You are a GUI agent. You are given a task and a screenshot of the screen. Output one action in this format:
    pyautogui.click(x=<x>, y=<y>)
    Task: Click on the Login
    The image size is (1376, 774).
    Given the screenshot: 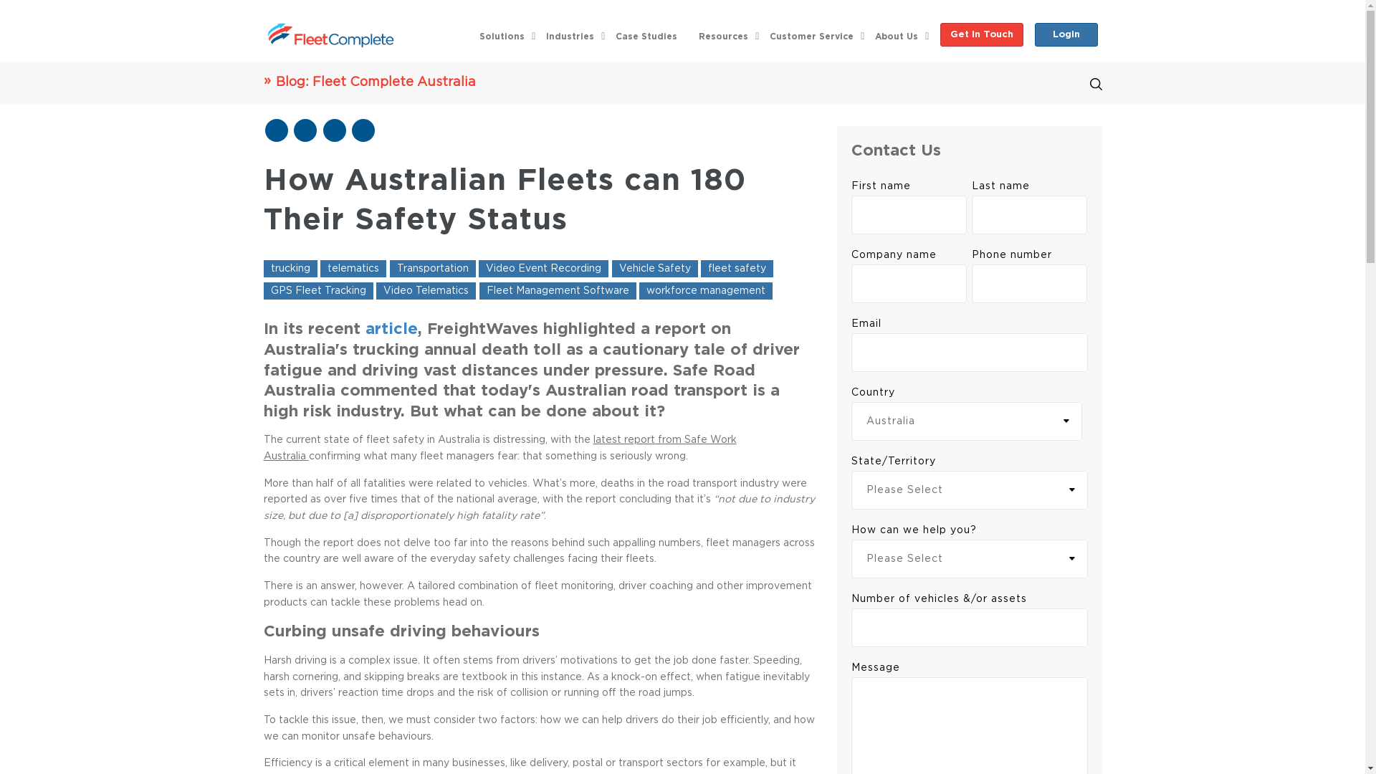 What is the action you would take?
    pyautogui.click(x=1066, y=34)
    